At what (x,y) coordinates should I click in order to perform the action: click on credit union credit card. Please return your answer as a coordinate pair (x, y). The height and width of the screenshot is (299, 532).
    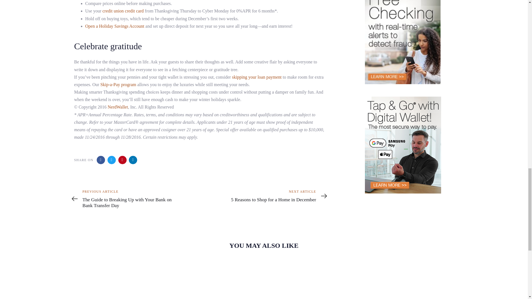
    Looking at the image, I should click on (123, 11).